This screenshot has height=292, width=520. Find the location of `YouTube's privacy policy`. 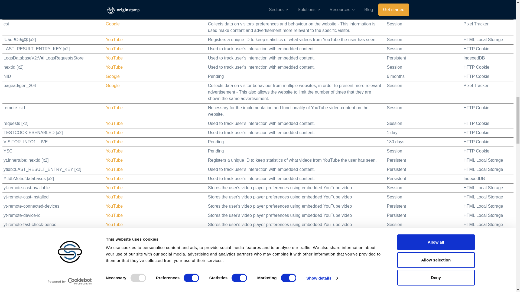

YouTube's privacy policy is located at coordinates (114, 39).